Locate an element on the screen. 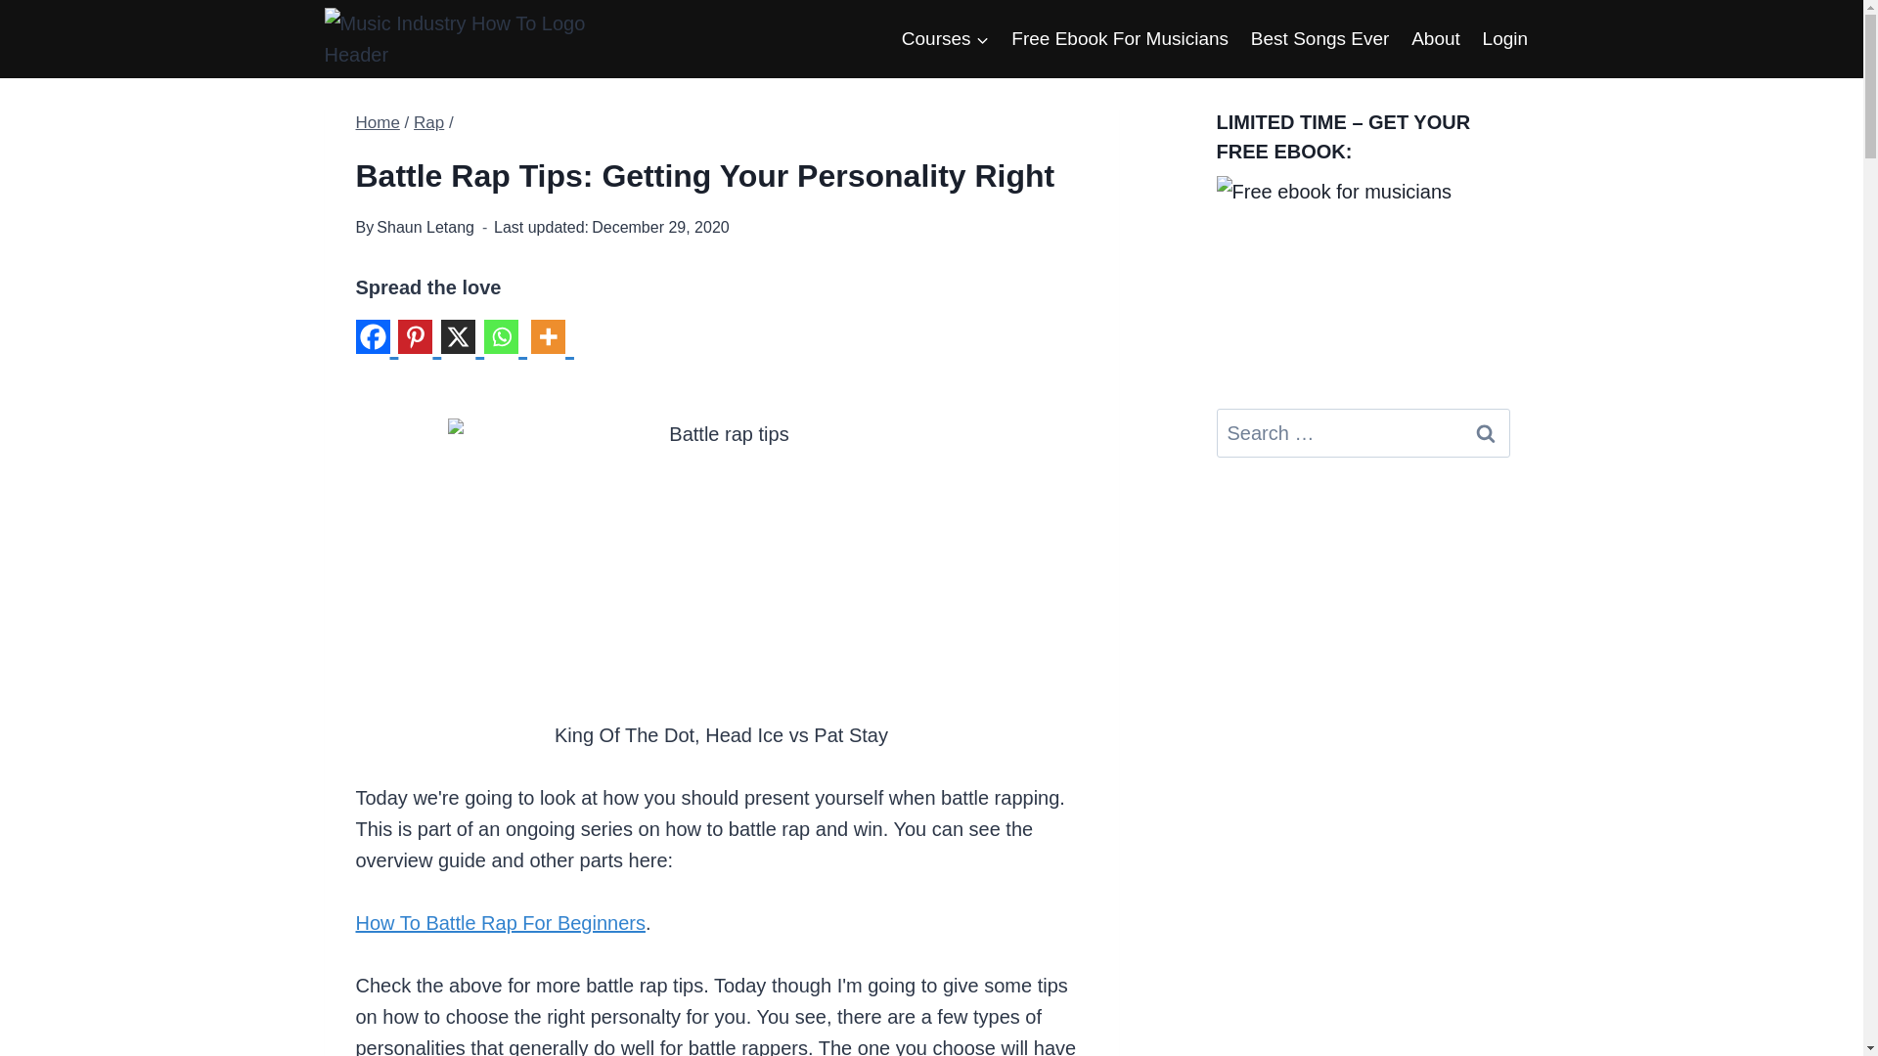  About is located at coordinates (1436, 37).